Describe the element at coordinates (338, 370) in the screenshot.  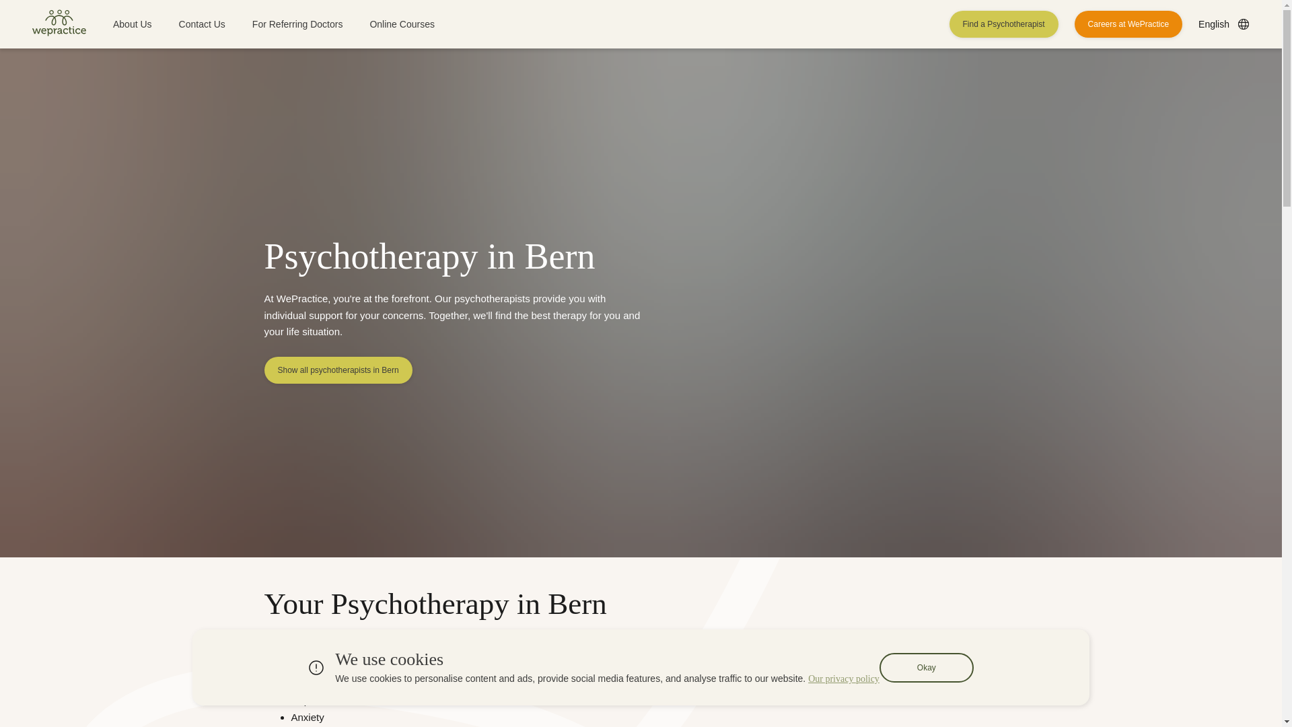
I see `Show all psychotherapists in Bern` at that location.